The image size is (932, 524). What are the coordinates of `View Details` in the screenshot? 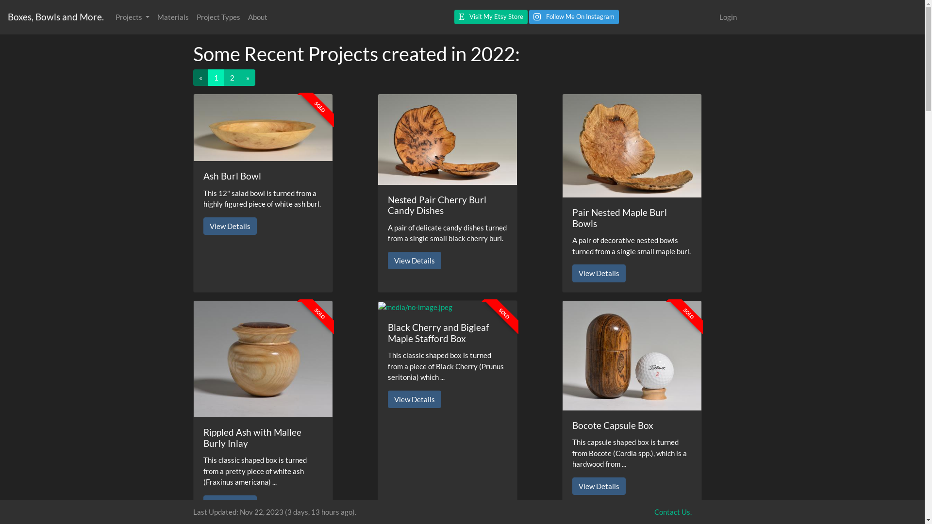 It's located at (414, 400).